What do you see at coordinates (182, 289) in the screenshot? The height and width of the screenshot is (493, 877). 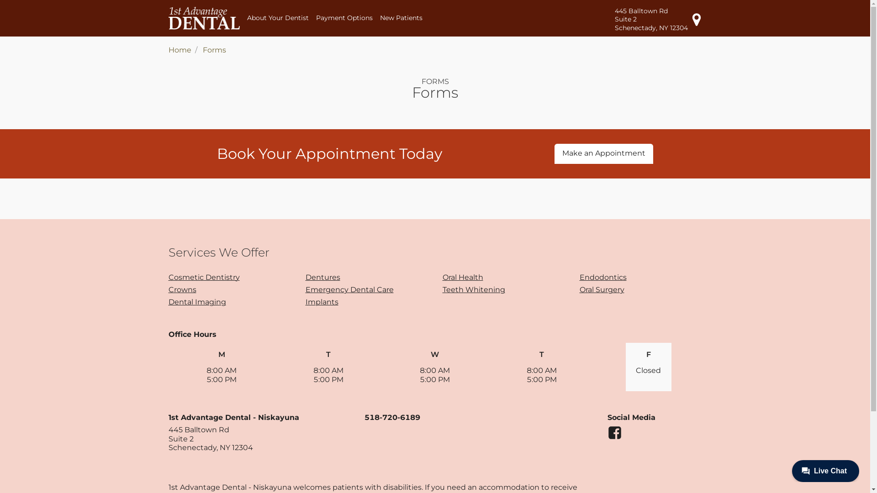 I see `Crowns` at bounding box center [182, 289].